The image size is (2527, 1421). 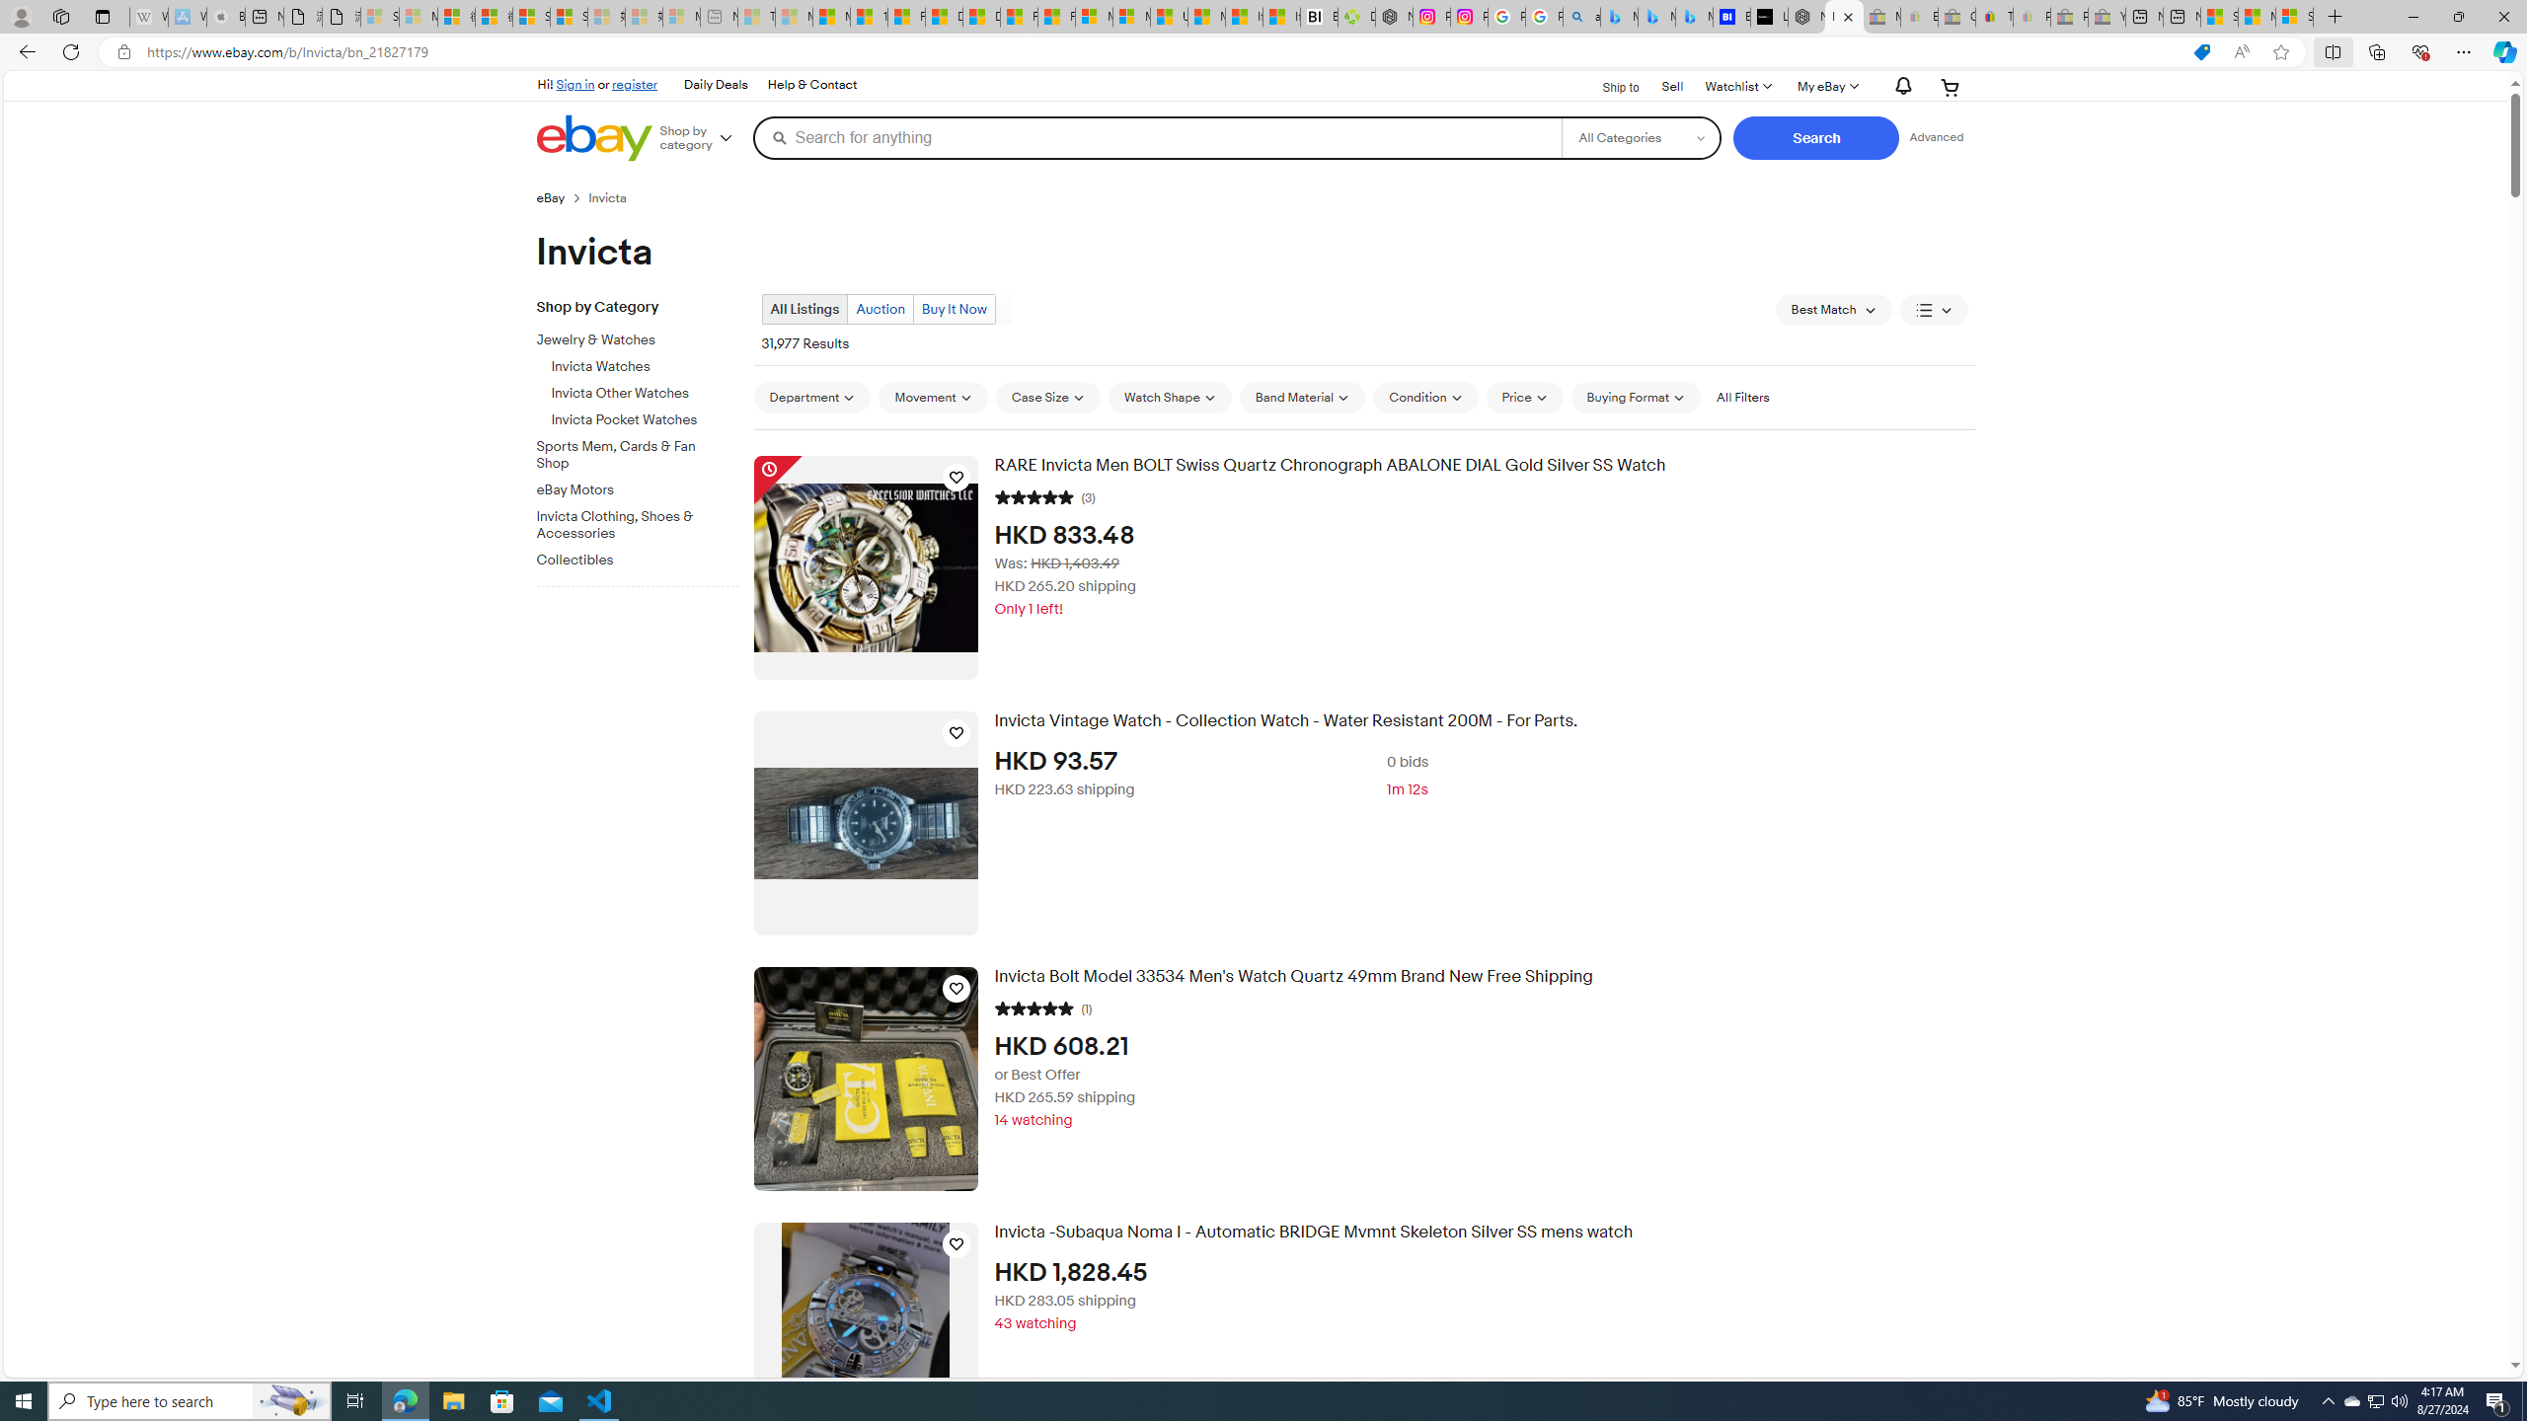 I want to click on Microsoft account | Account Checkup - Sleeping, so click(x=681, y=17).